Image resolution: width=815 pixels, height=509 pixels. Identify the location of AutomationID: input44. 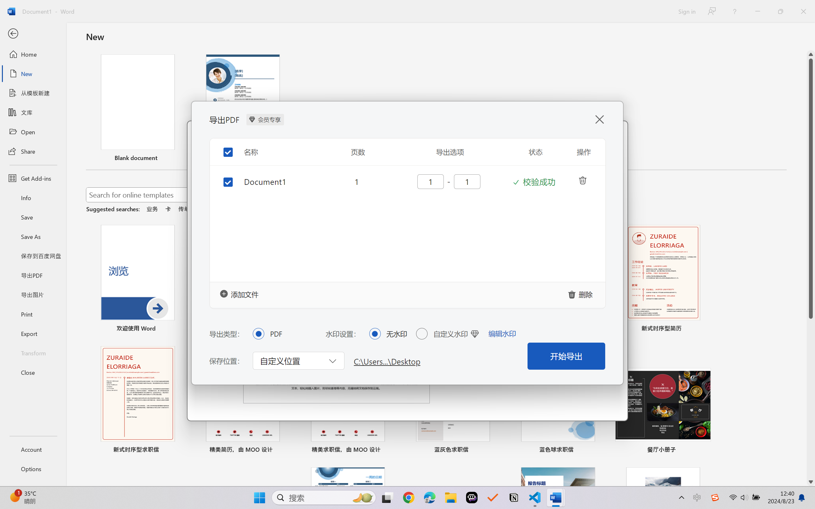
(466, 181).